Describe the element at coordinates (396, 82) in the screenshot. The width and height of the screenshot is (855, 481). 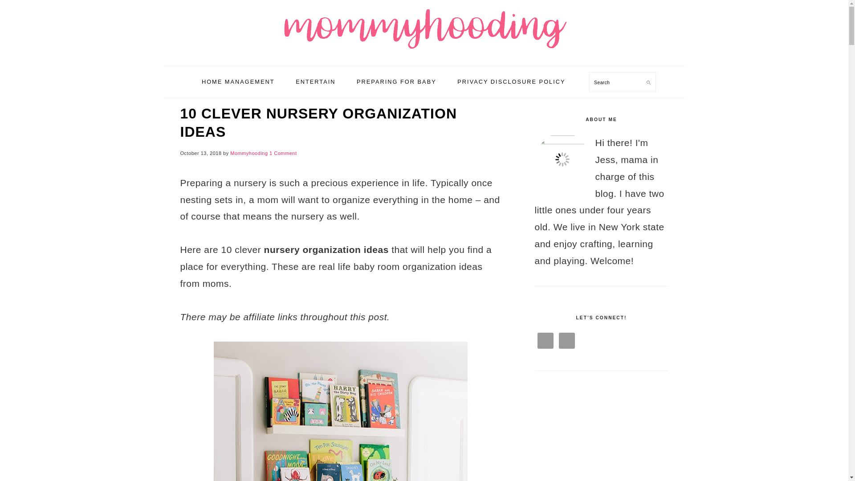
I see `PREPARING FOR BABY` at that location.